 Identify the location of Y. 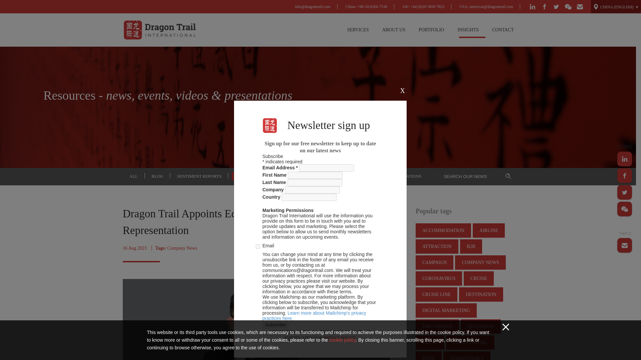
(258, 247).